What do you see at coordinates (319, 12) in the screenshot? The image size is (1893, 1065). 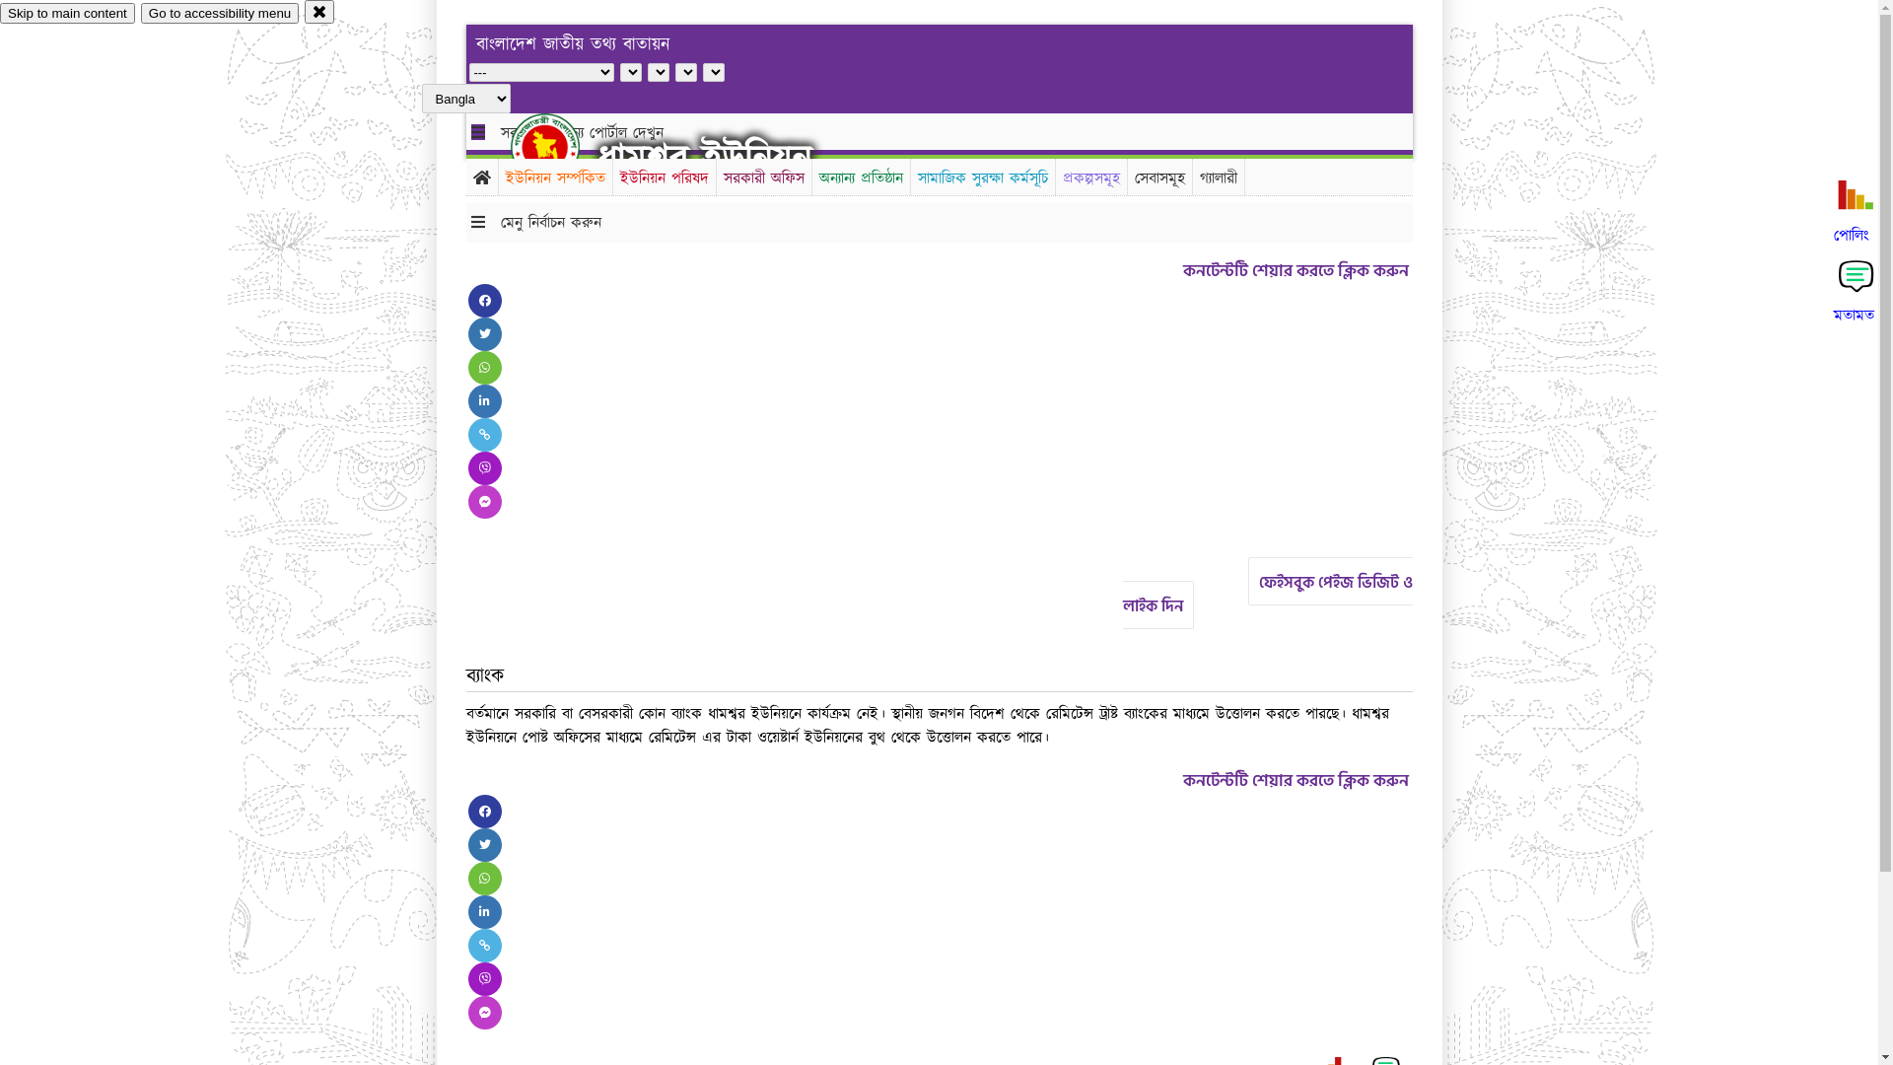 I see `close` at bounding box center [319, 12].